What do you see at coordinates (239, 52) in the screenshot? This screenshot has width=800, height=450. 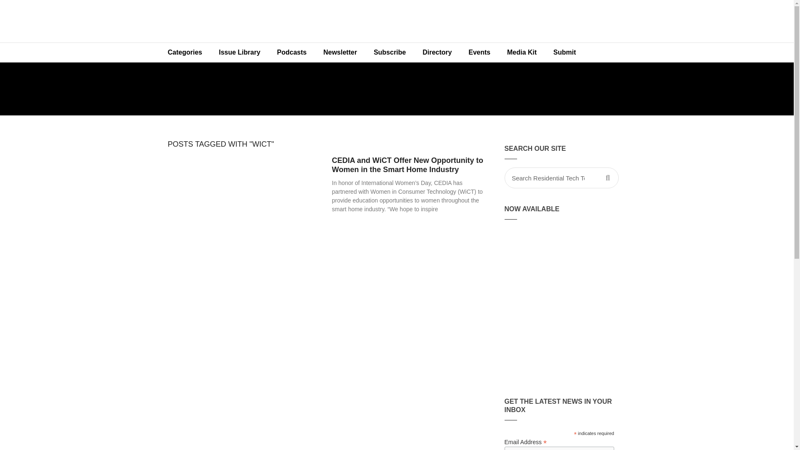 I see `Issue Library` at bounding box center [239, 52].